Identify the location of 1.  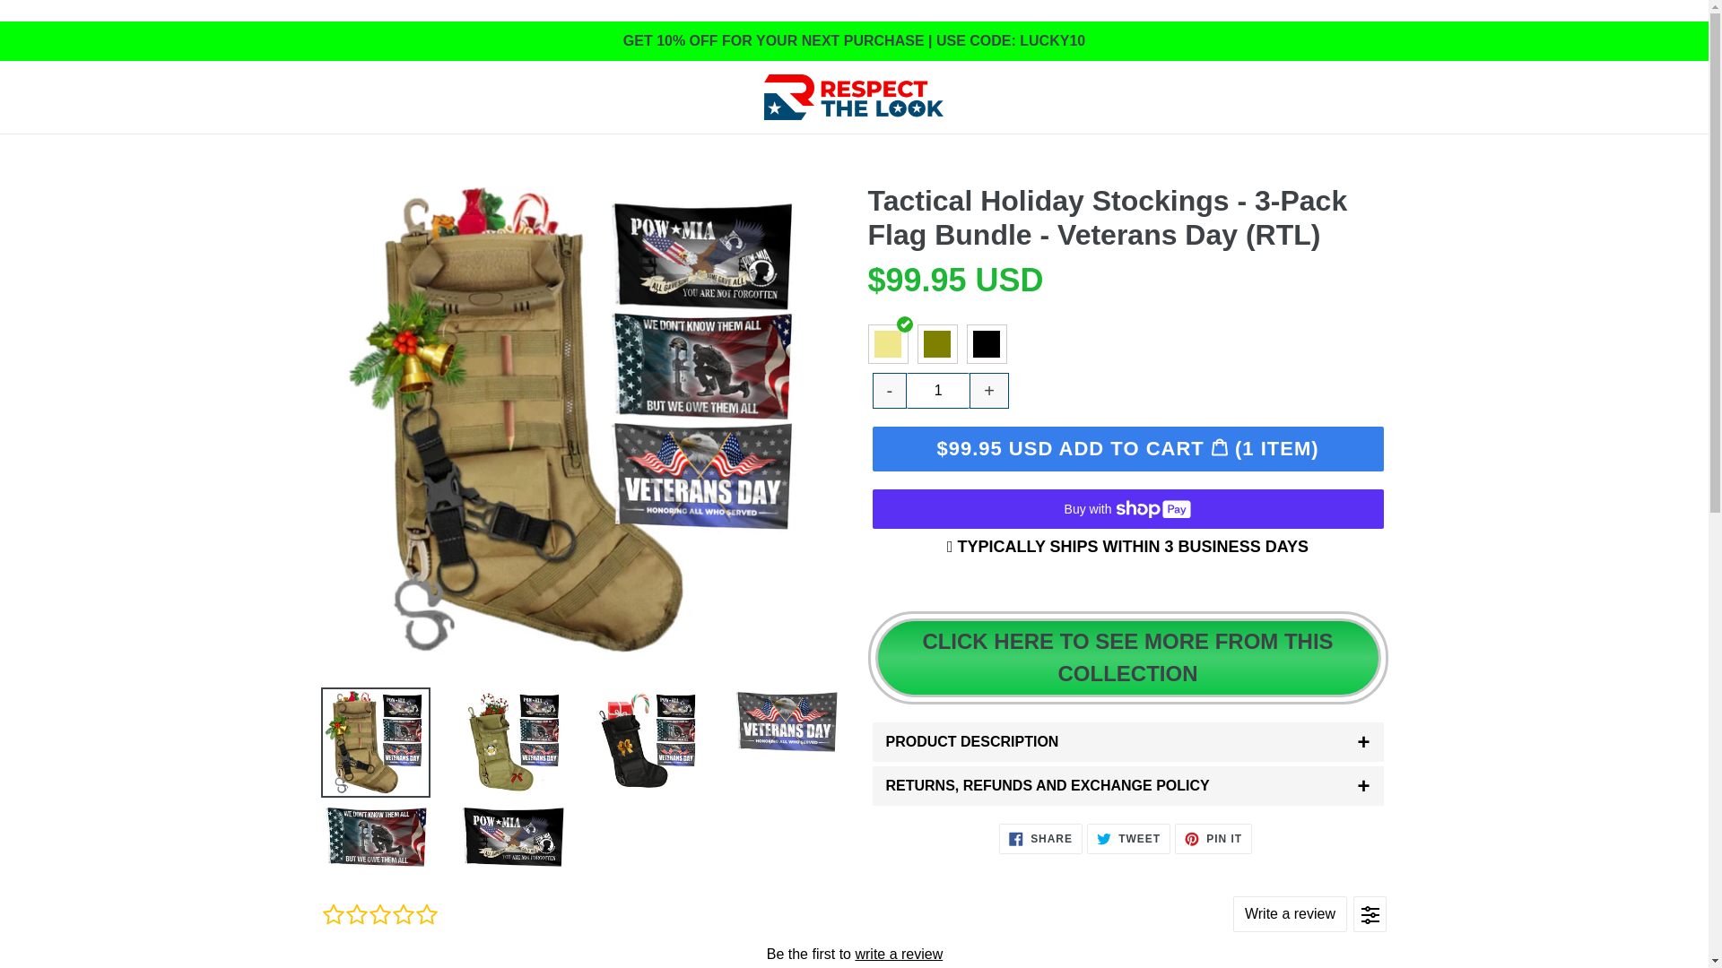
(938, 390).